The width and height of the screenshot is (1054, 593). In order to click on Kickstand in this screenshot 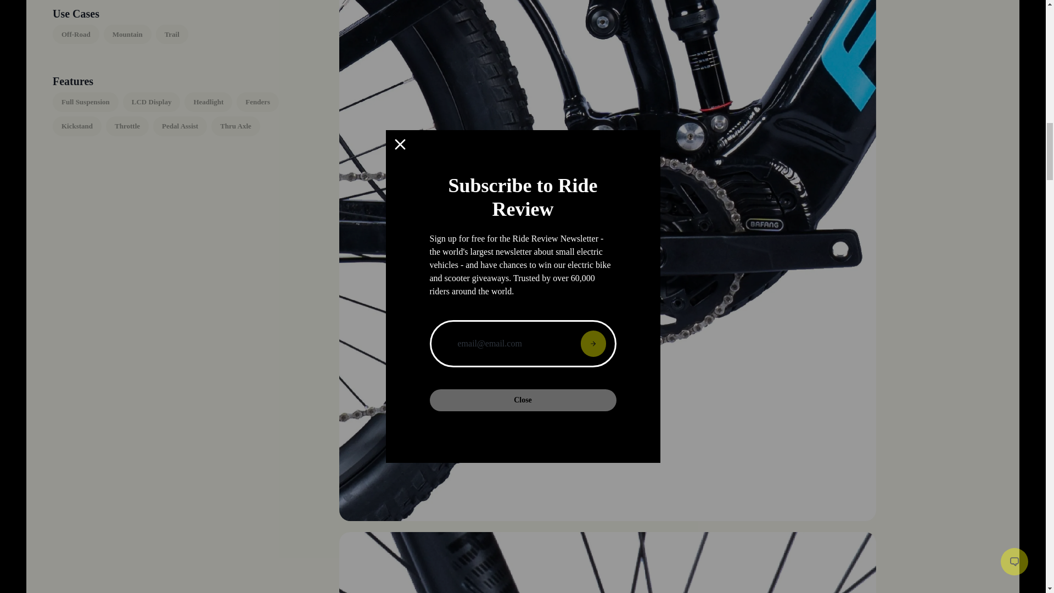, I will do `click(77, 126)`.